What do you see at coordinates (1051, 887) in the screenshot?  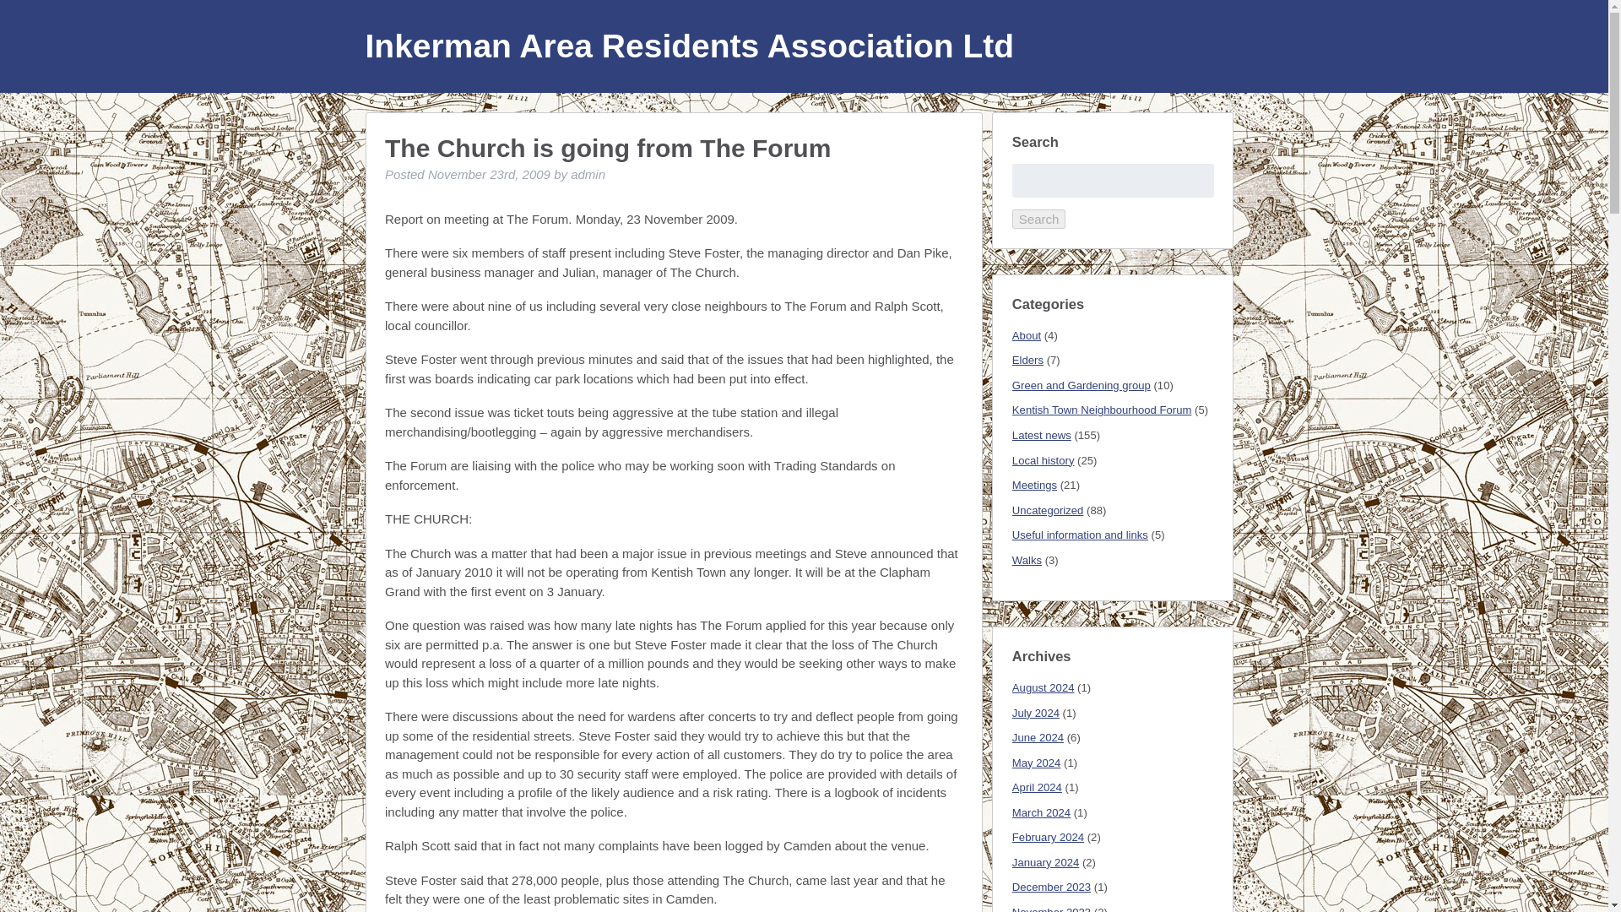 I see `December 2023` at bounding box center [1051, 887].